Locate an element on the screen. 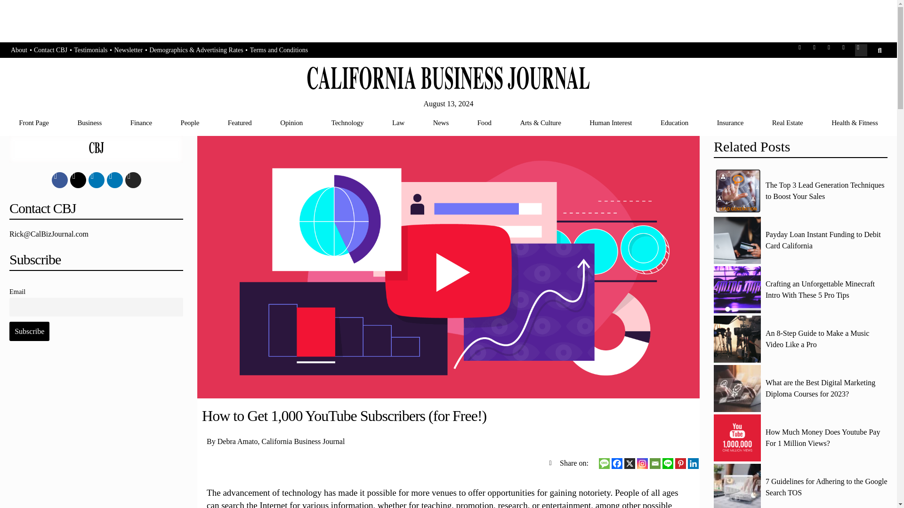 The image size is (904, 508). Featured is located at coordinates (239, 122).